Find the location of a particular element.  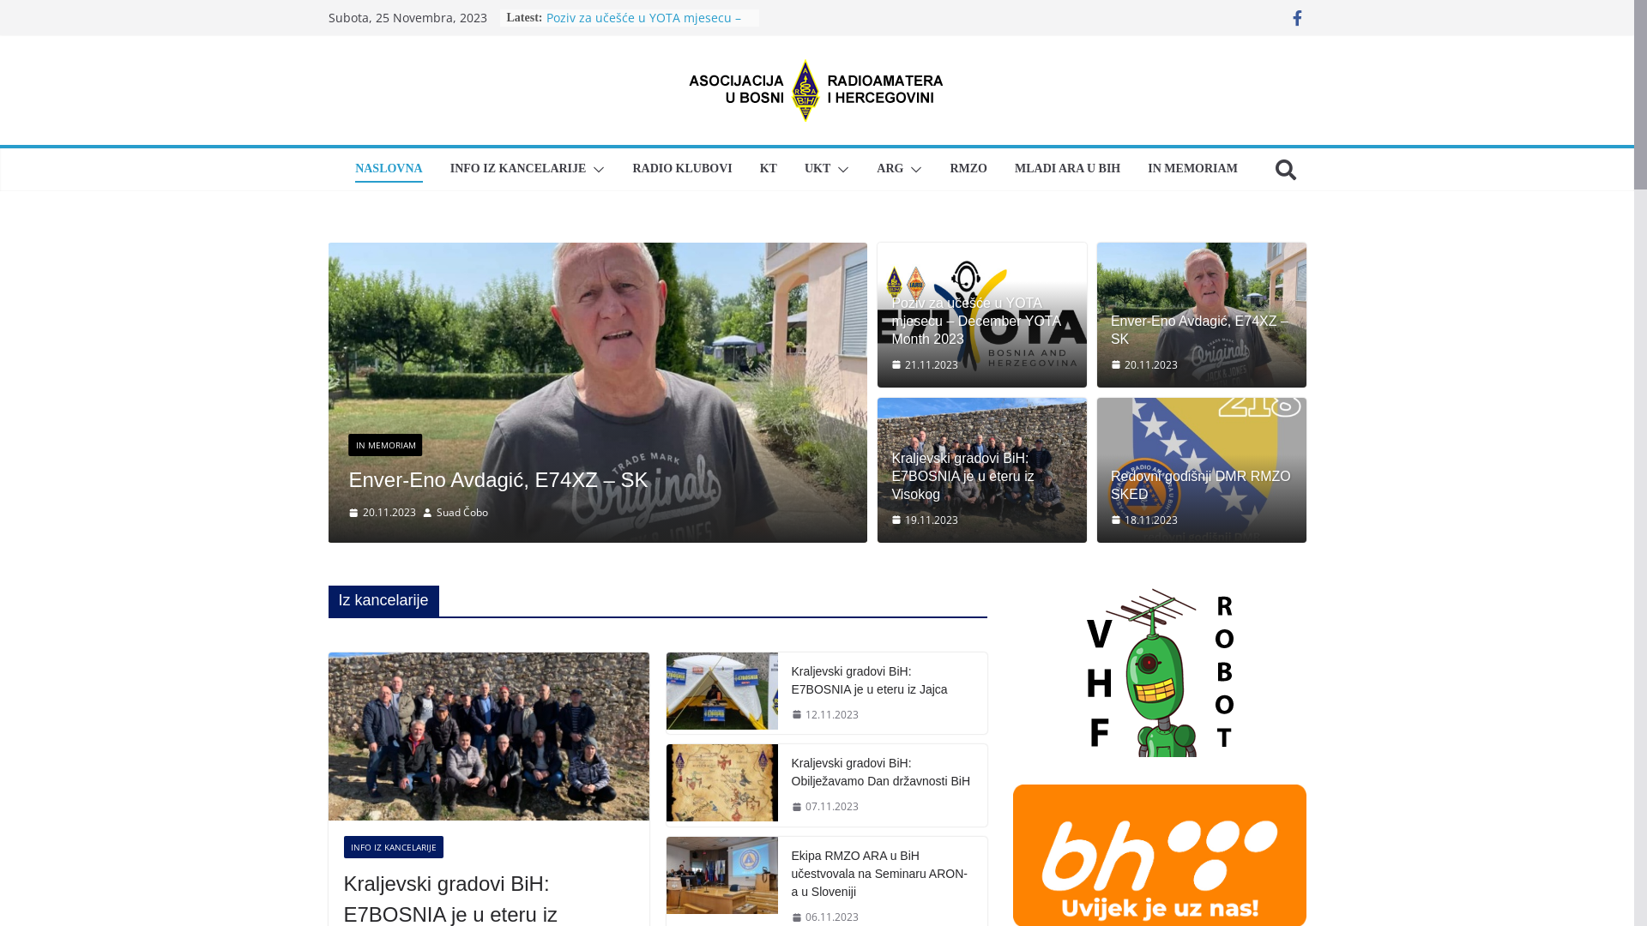

INFO IZ KANCELARIJE is located at coordinates (518, 170).